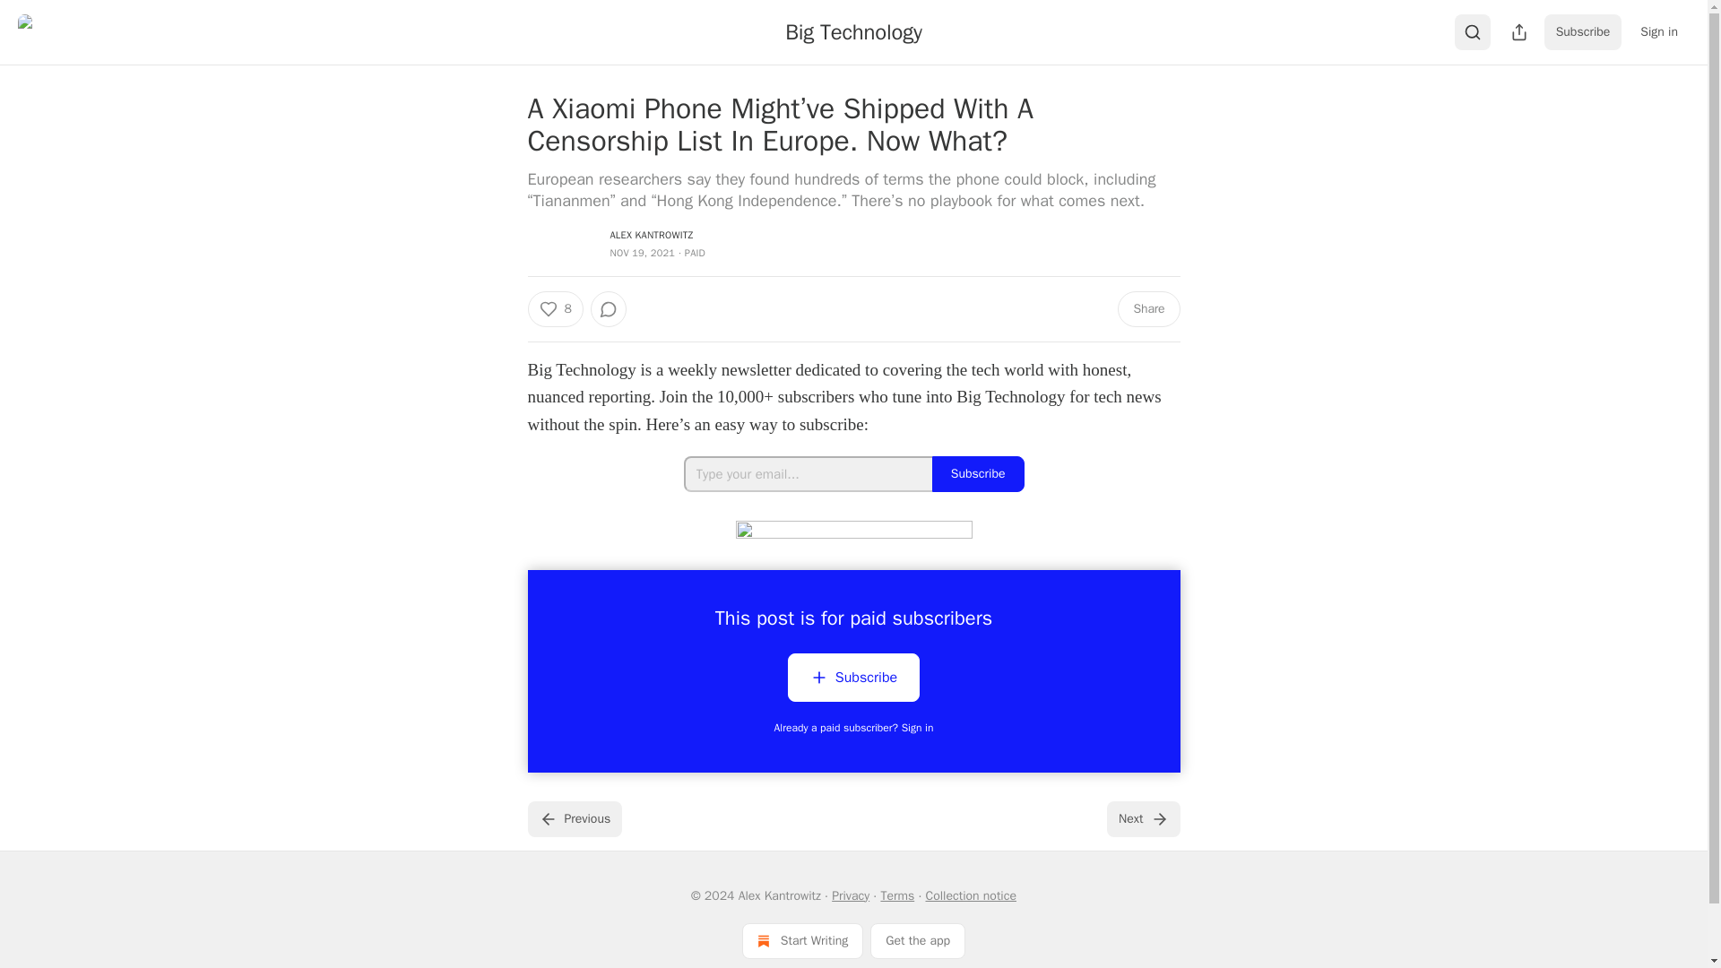 The height and width of the screenshot is (968, 1721). Describe the element at coordinates (554, 309) in the screenshot. I see `8` at that location.